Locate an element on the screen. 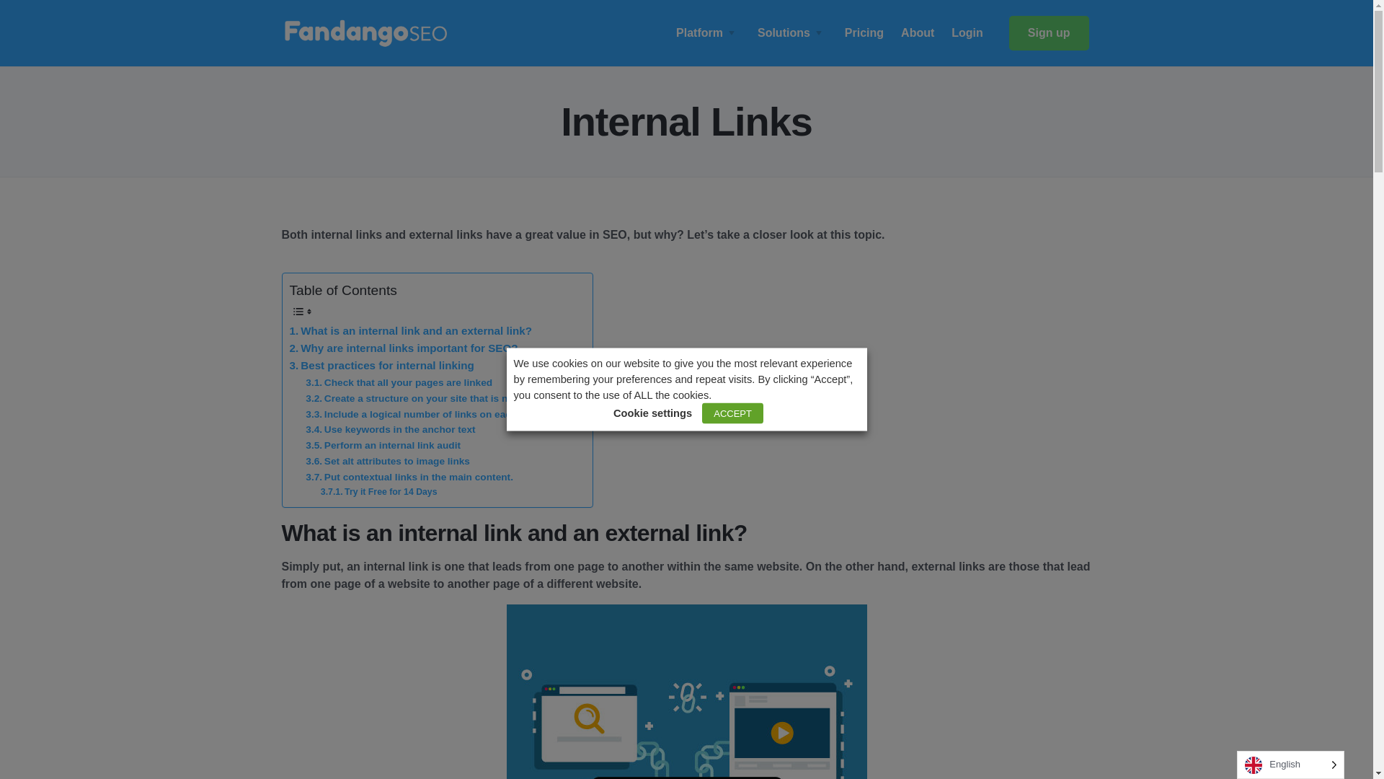 The image size is (1384, 779). Use keywords in the anchor text is located at coordinates (390, 430).